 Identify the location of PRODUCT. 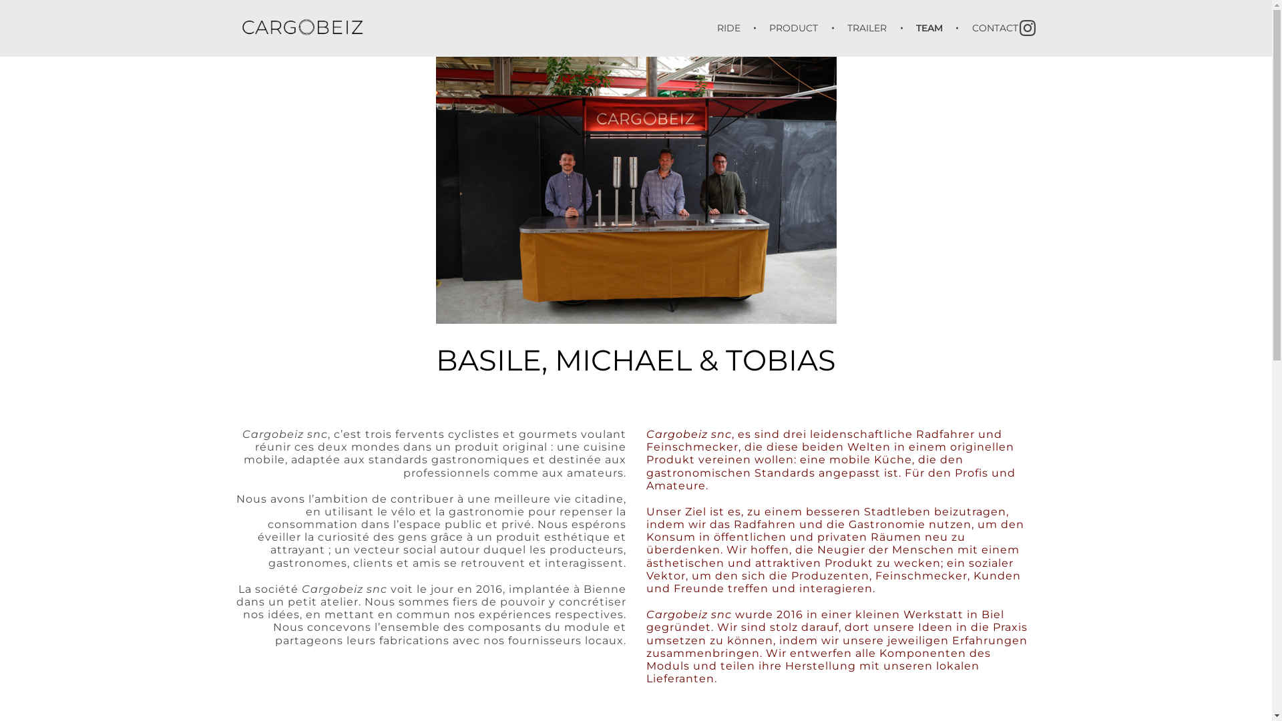
(796, 28).